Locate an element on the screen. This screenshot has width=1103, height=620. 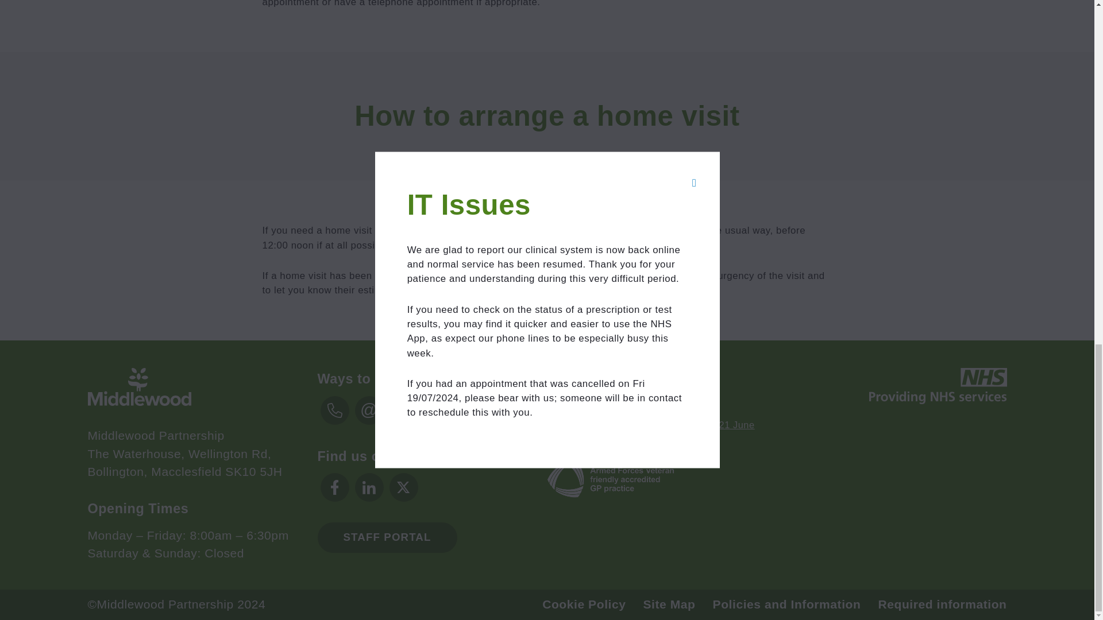
Policies and Information is located at coordinates (787, 604).